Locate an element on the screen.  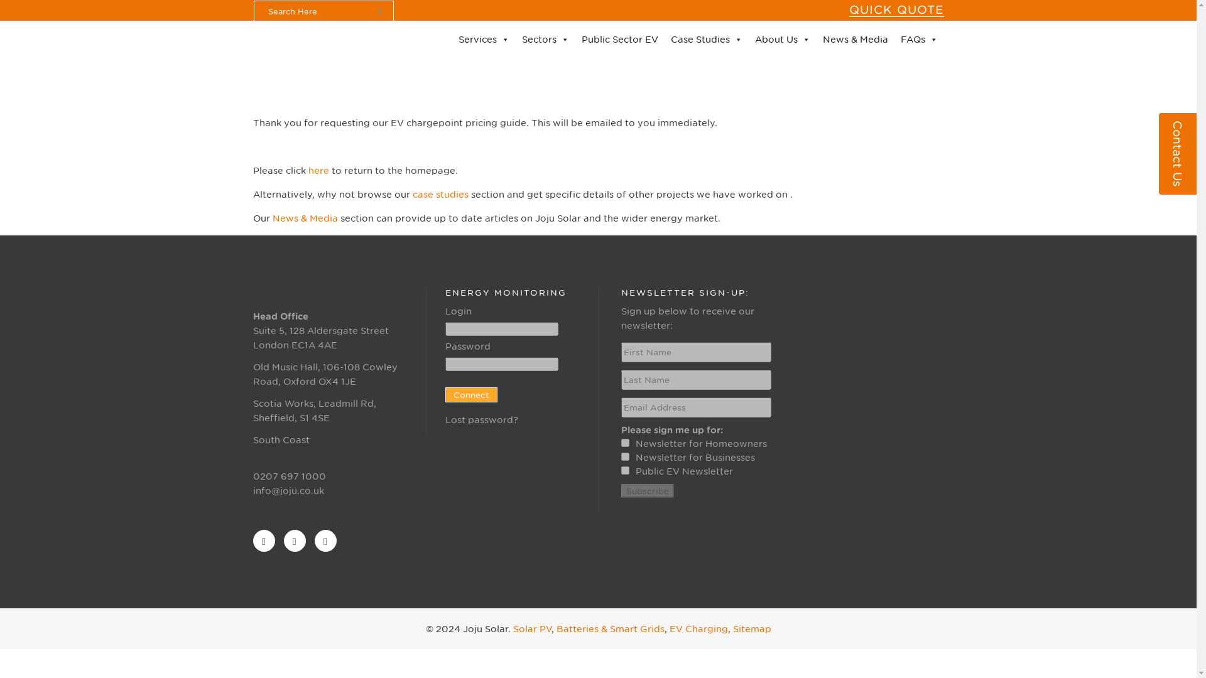
0a93d1c5b6 is located at coordinates (624, 471).